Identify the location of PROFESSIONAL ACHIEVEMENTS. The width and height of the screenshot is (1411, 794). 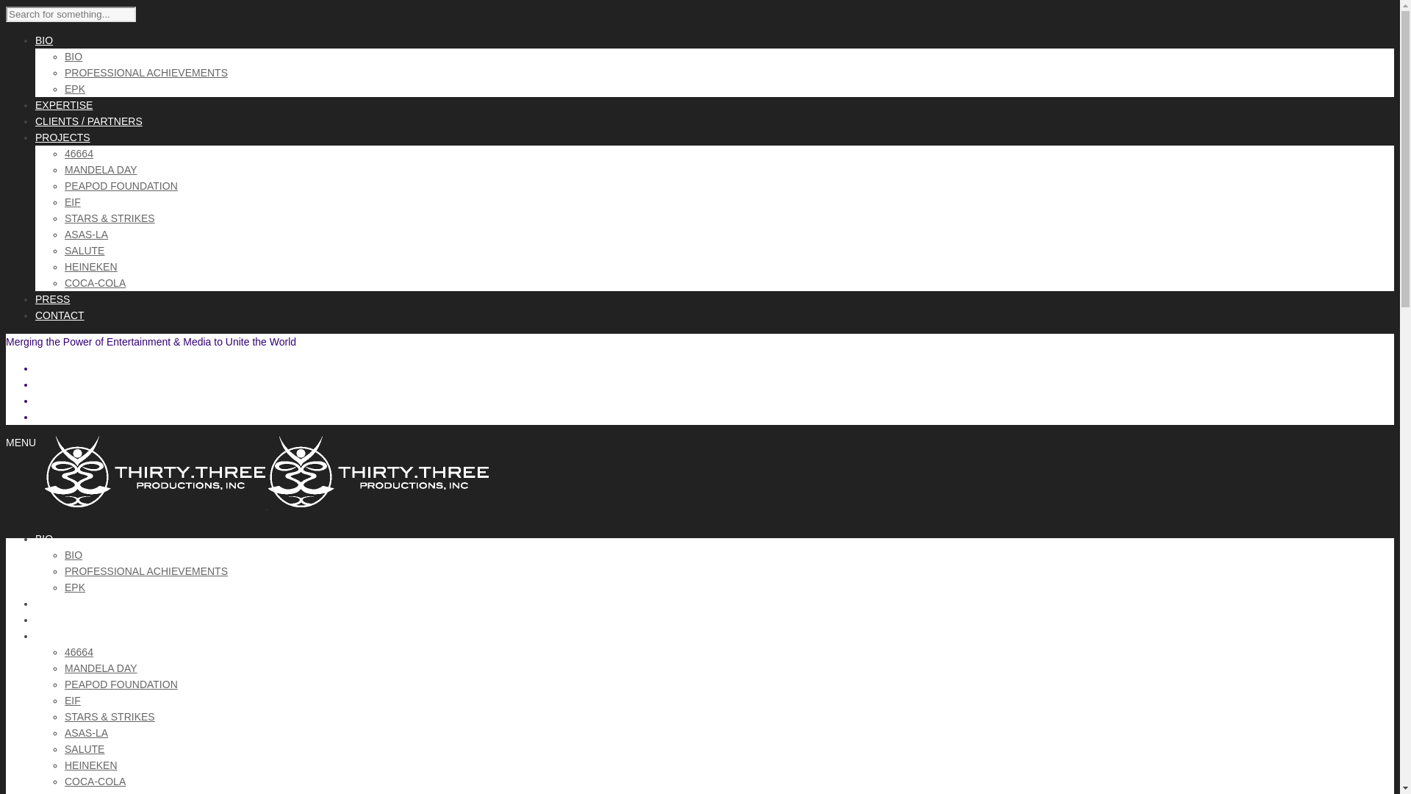
(146, 73).